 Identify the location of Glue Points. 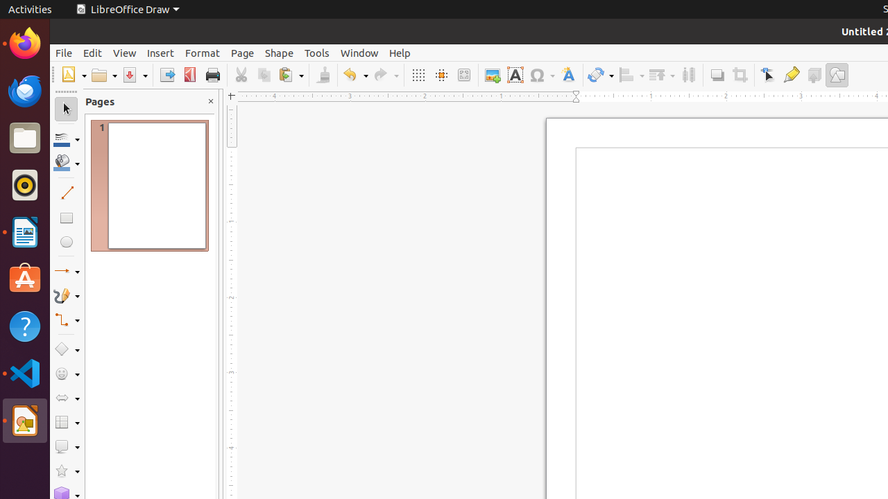
(791, 75).